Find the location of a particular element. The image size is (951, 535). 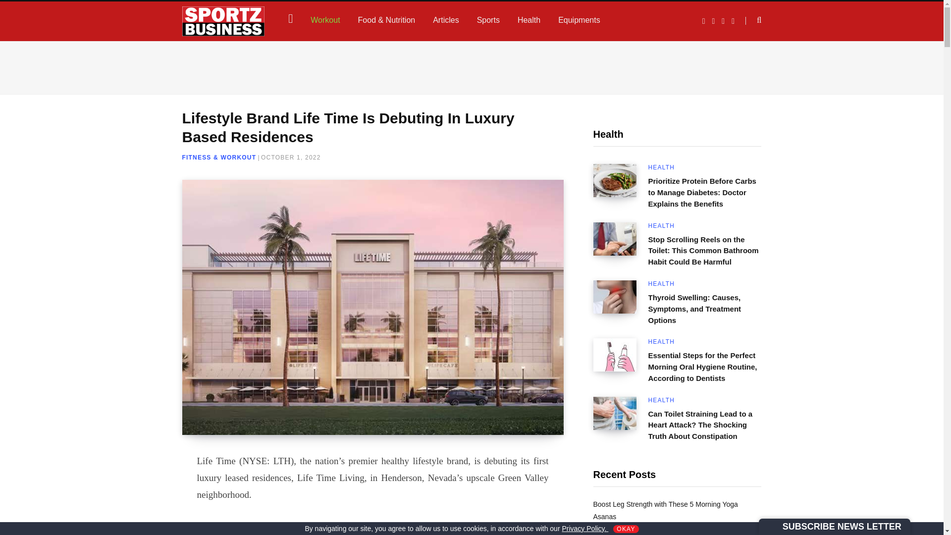

Sports is located at coordinates (488, 20).